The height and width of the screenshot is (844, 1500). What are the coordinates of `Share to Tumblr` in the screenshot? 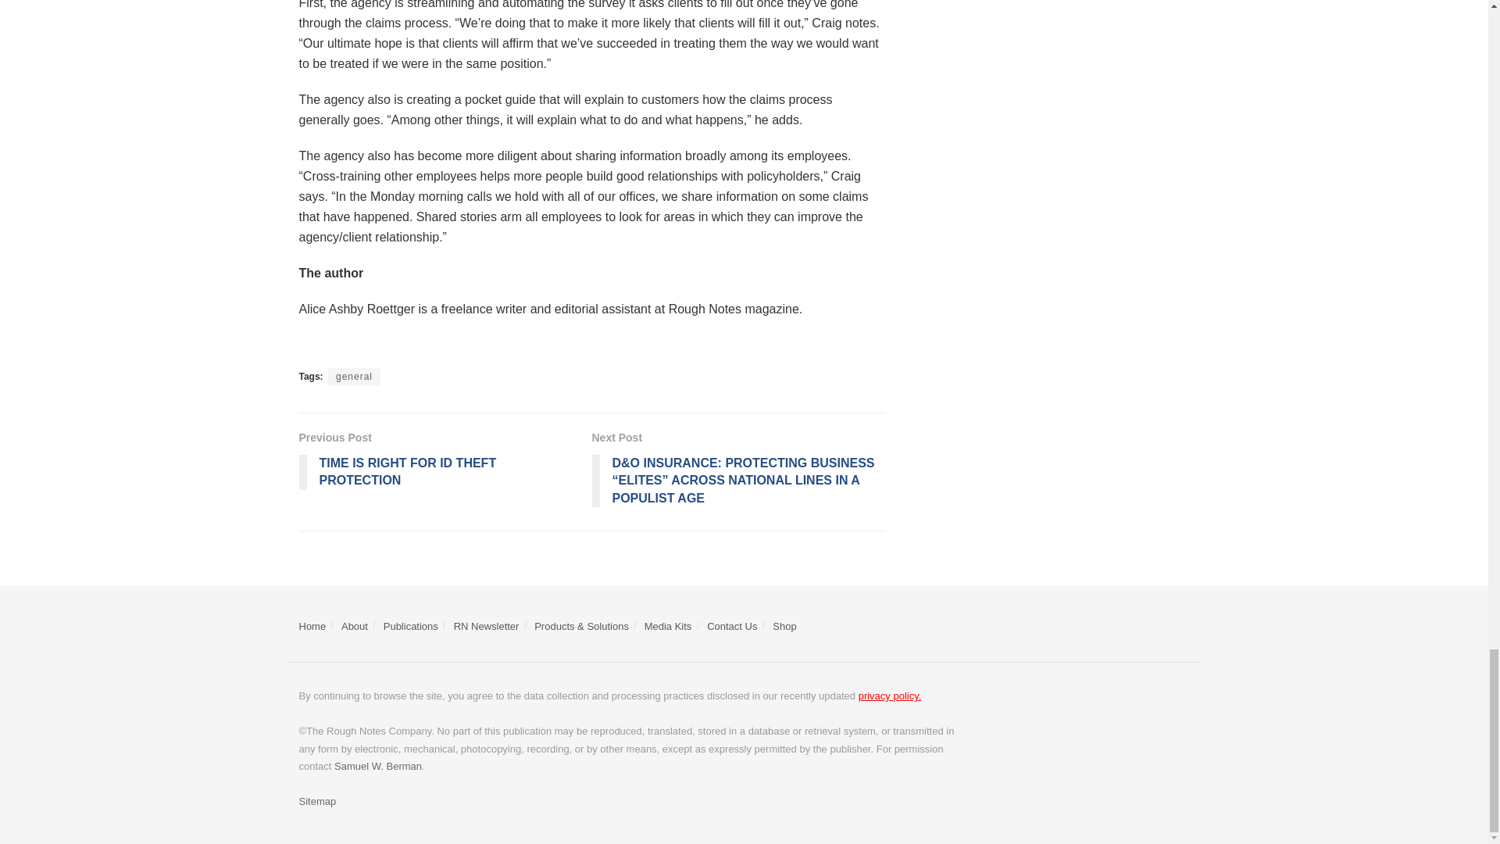 It's located at (452, 347).